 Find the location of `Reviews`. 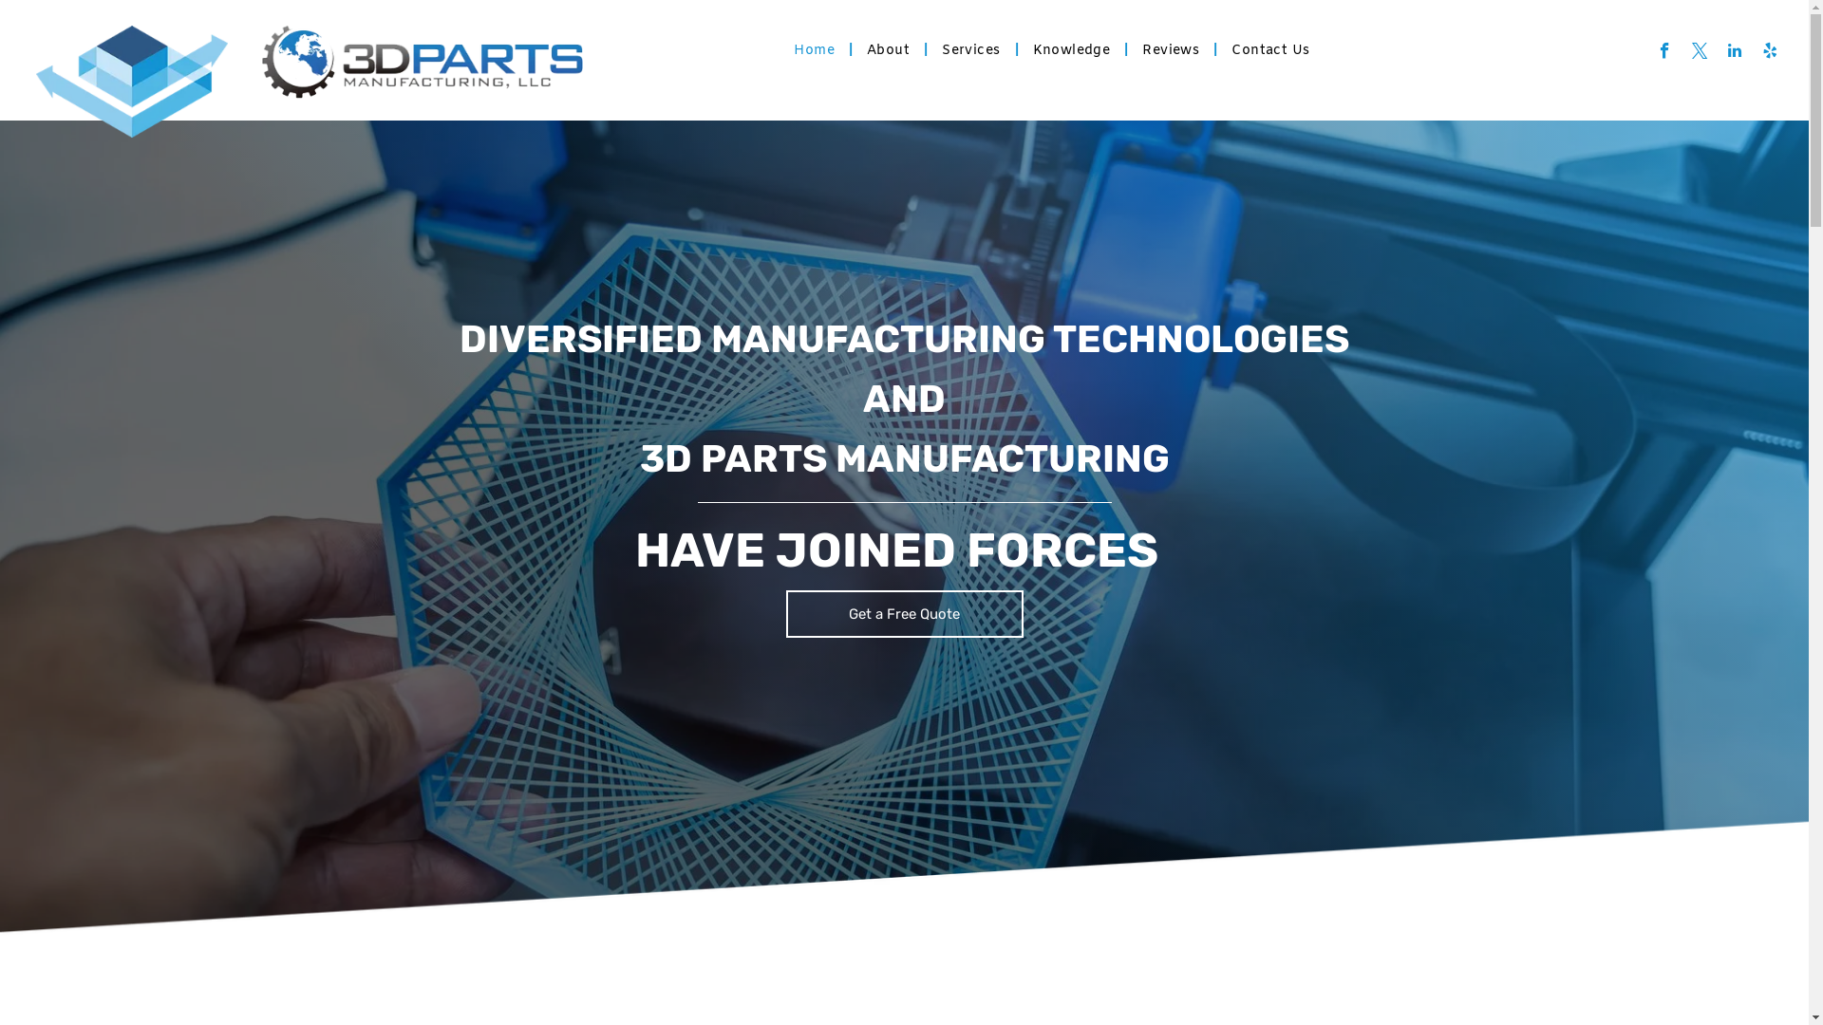

Reviews is located at coordinates (1171, 51).